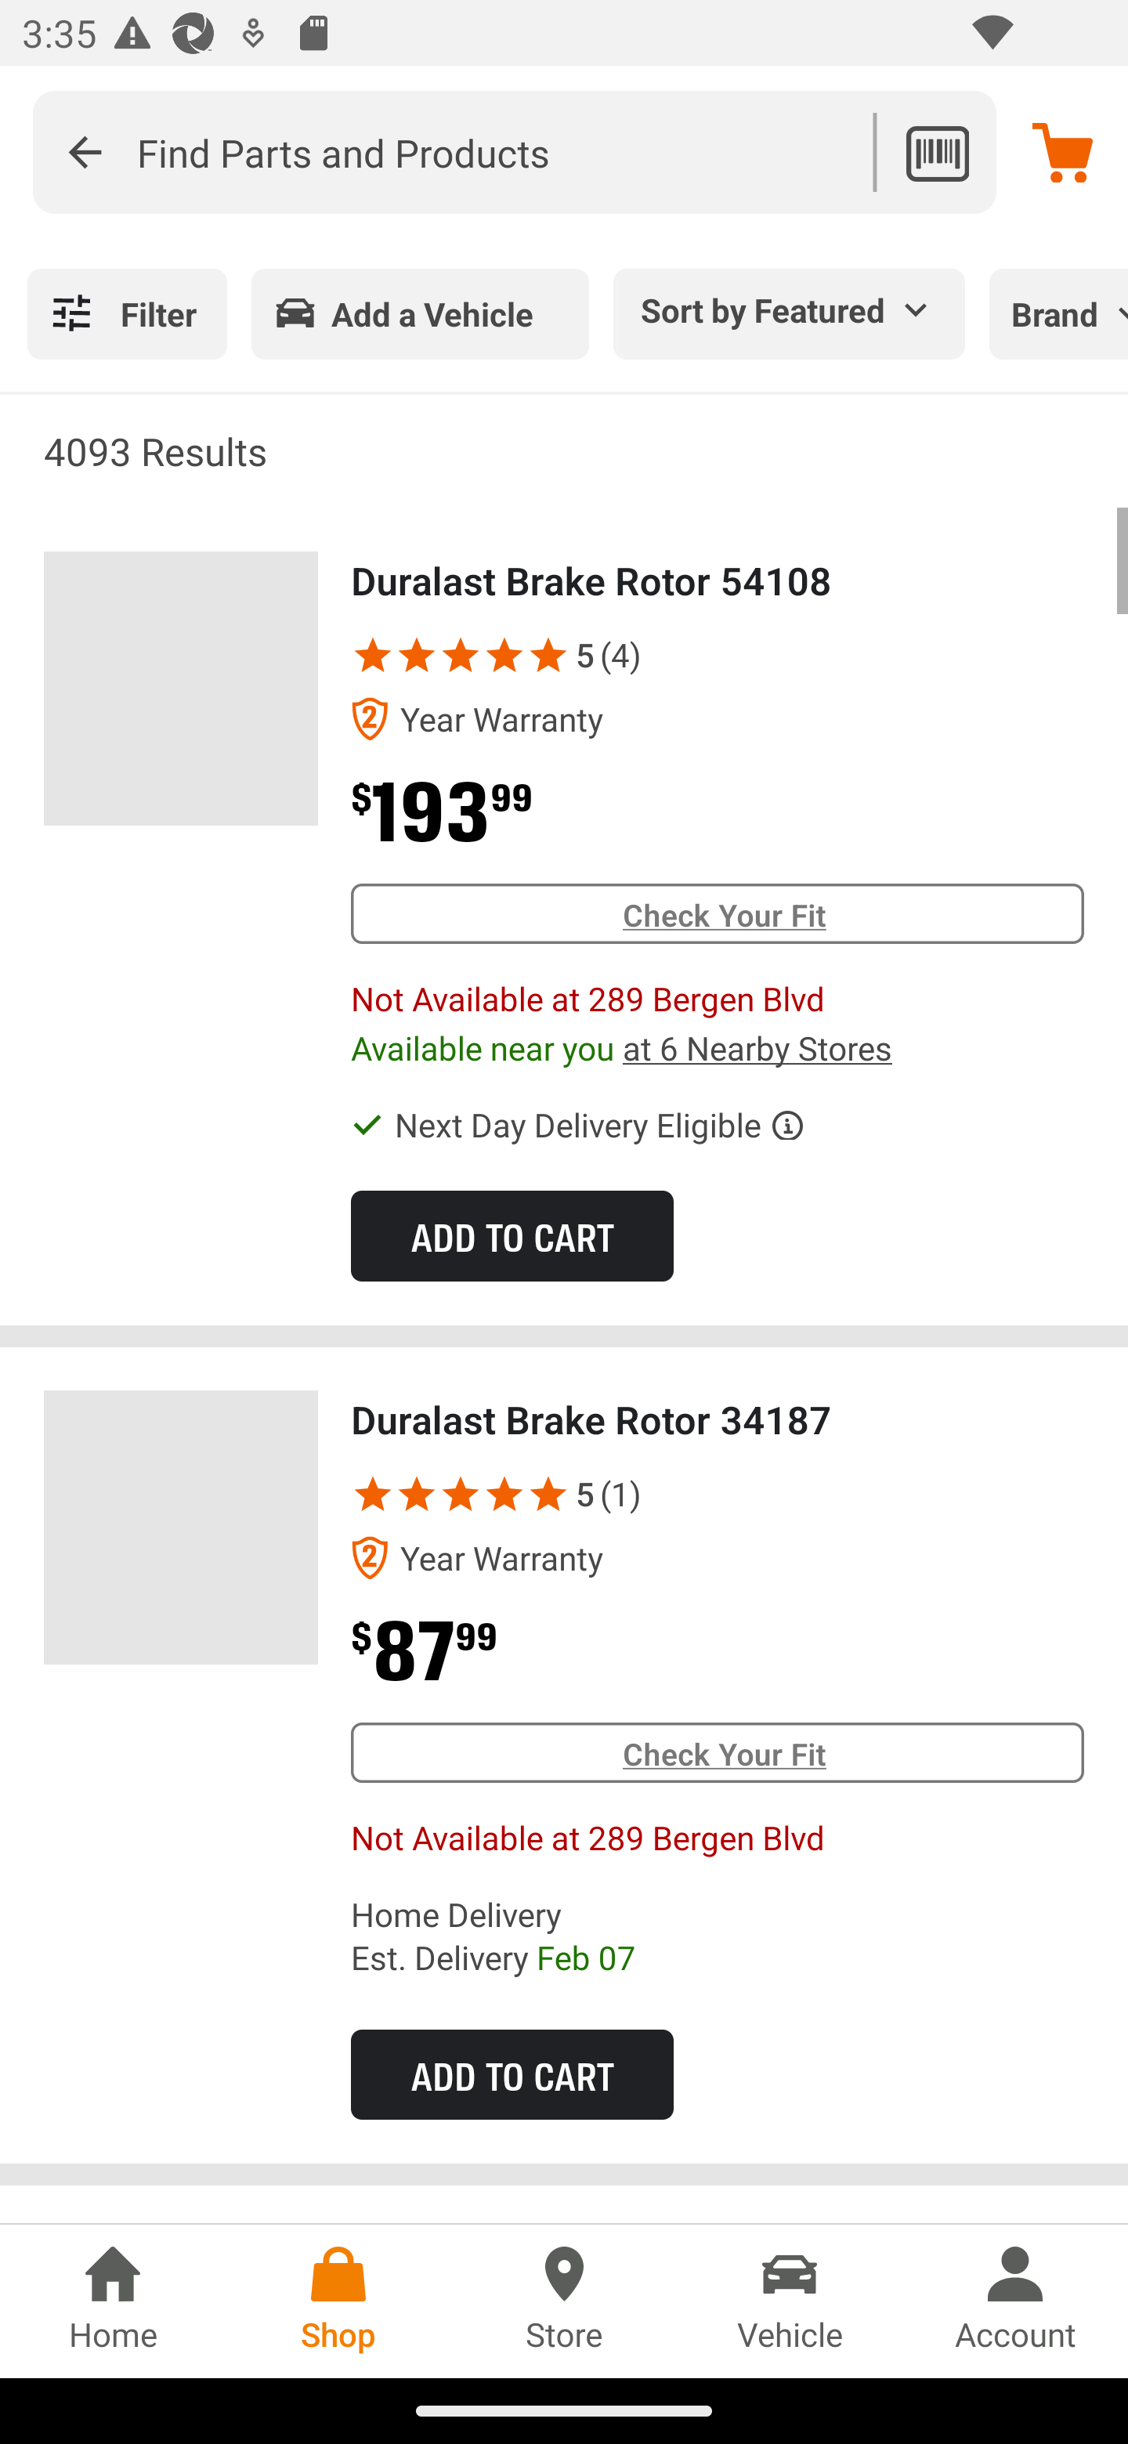 Image resolution: width=1128 pixels, height=2444 pixels. What do you see at coordinates (548, 655) in the screenshot?
I see `` at bounding box center [548, 655].